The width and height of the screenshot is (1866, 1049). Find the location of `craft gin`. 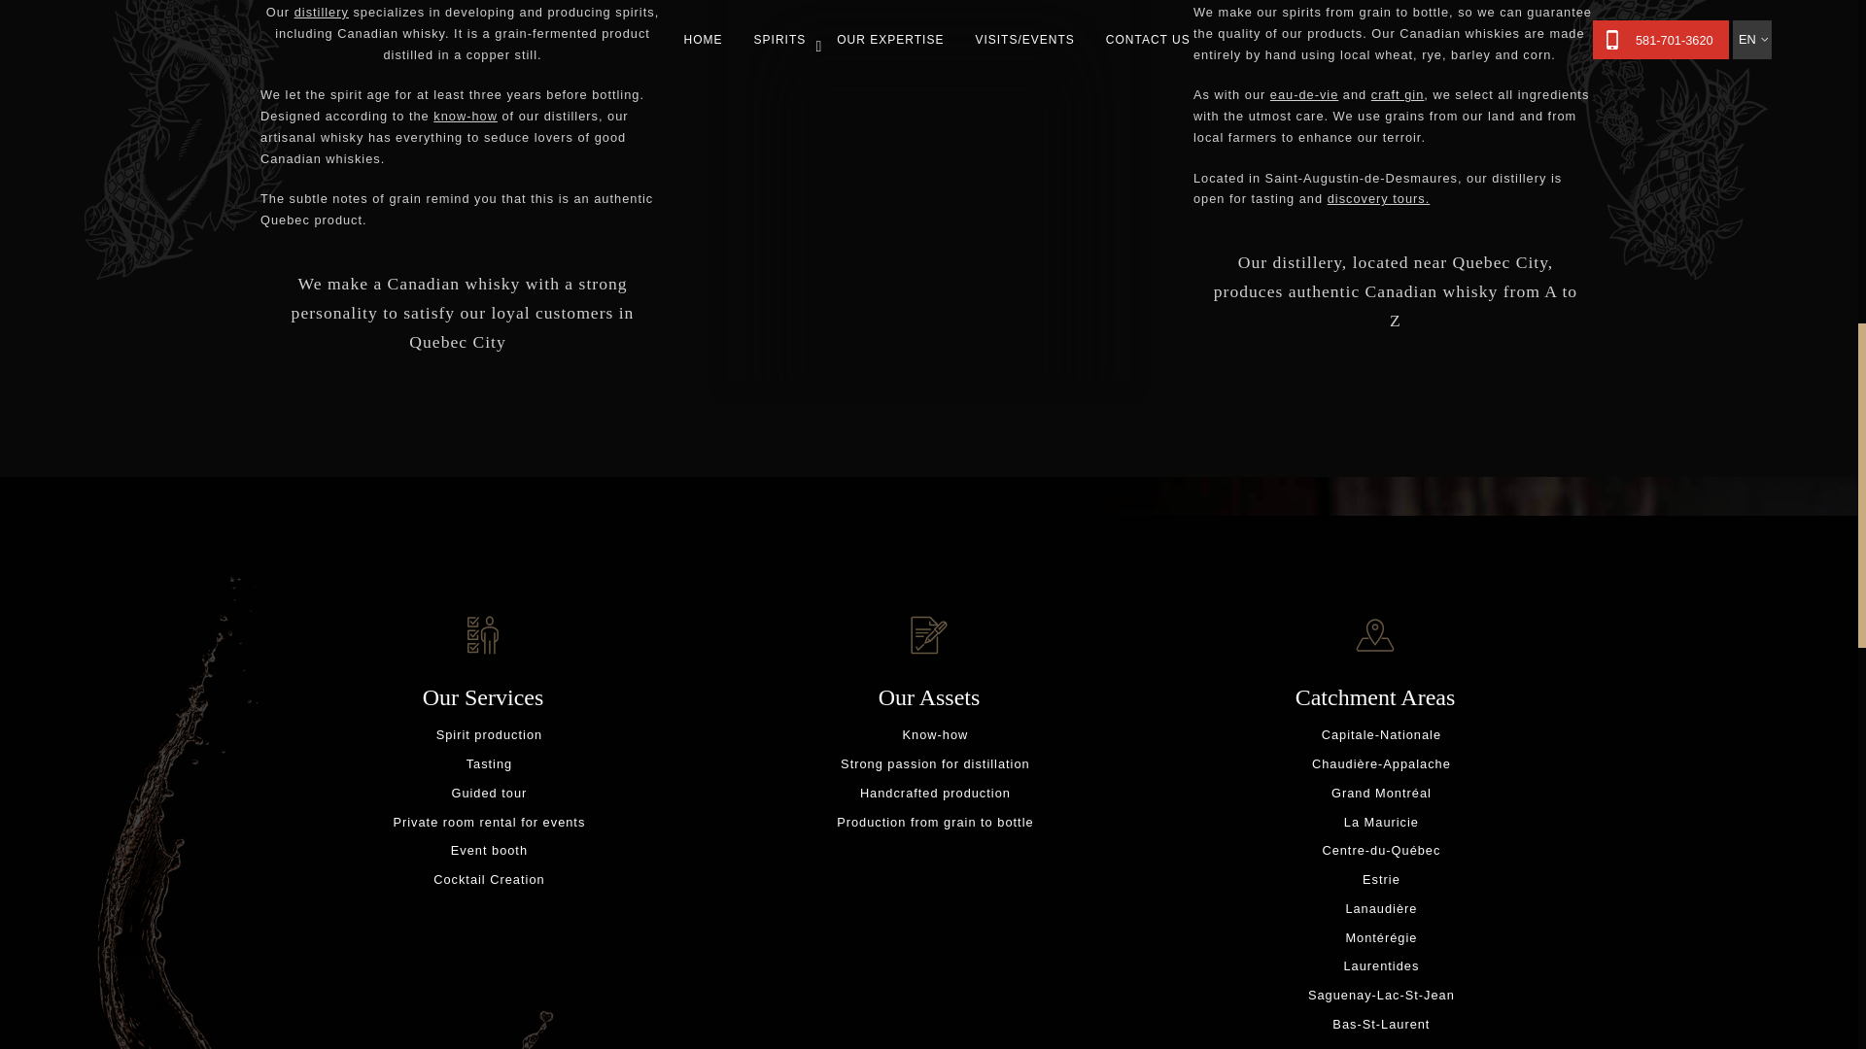

craft gin is located at coordinates (1398, 93).